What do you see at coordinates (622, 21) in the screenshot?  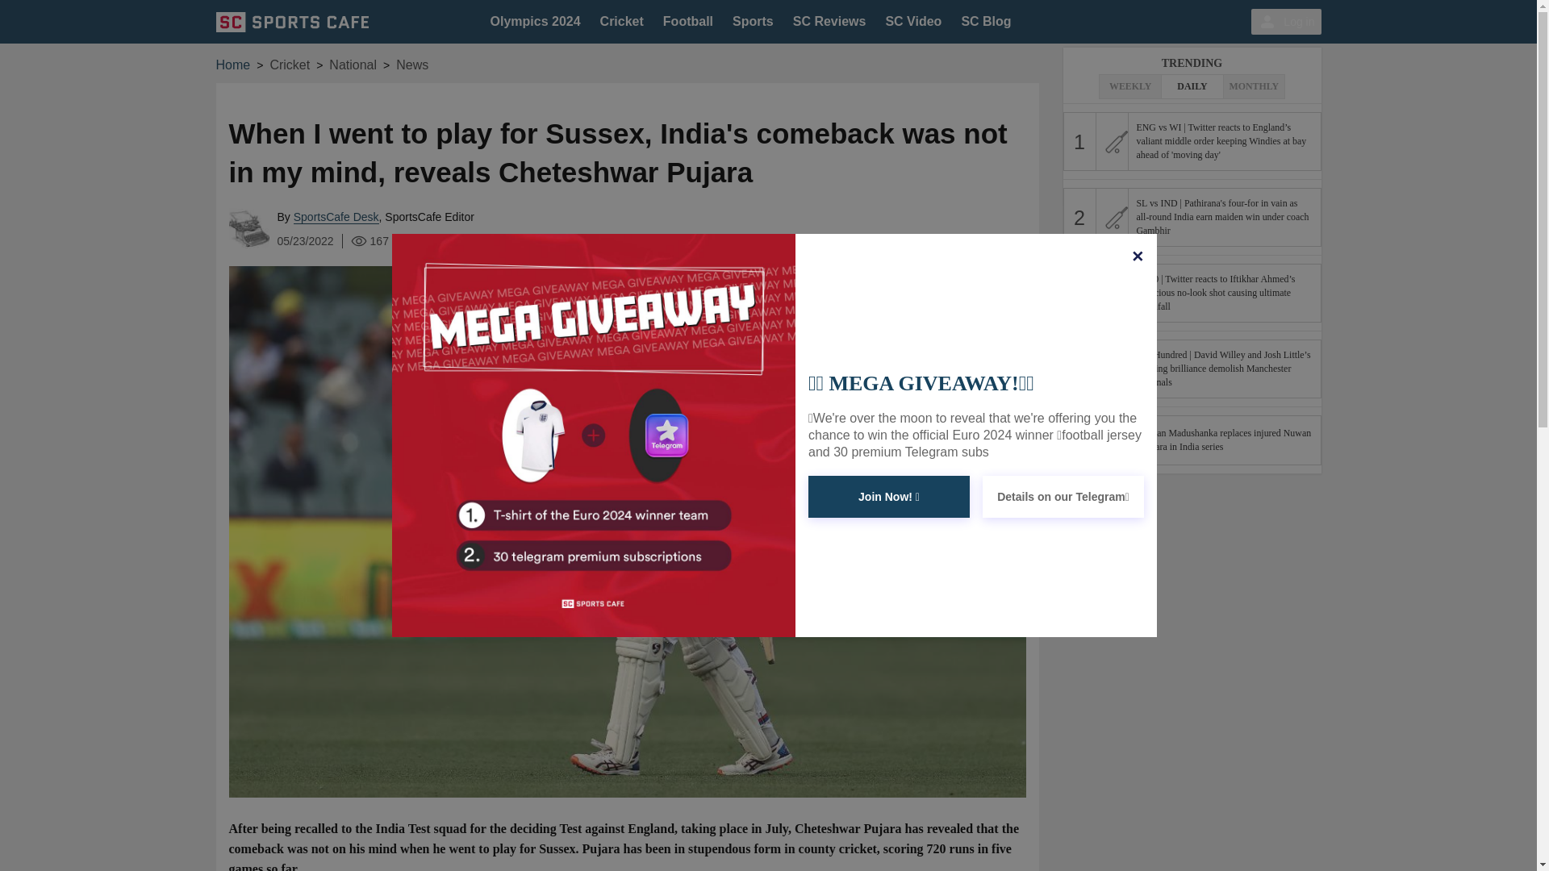 I see `Cricket` at bounding box center [622, 21].